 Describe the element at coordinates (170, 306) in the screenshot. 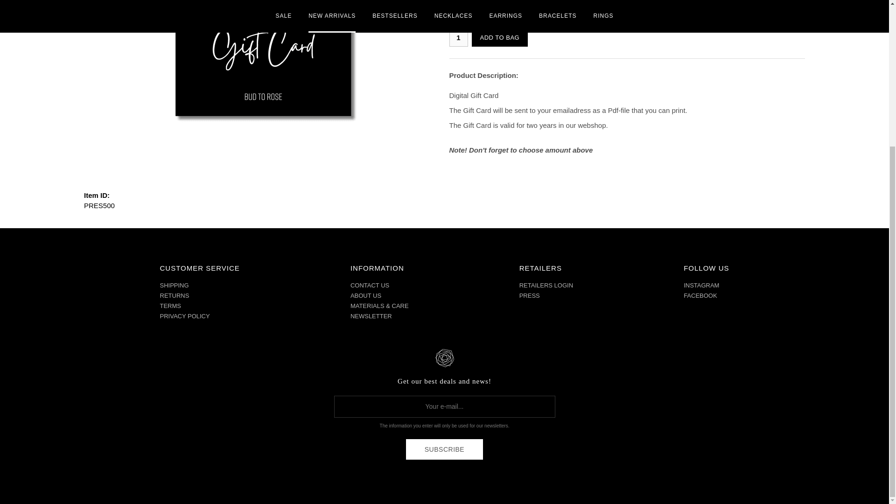

I see `TERMS` at that location.